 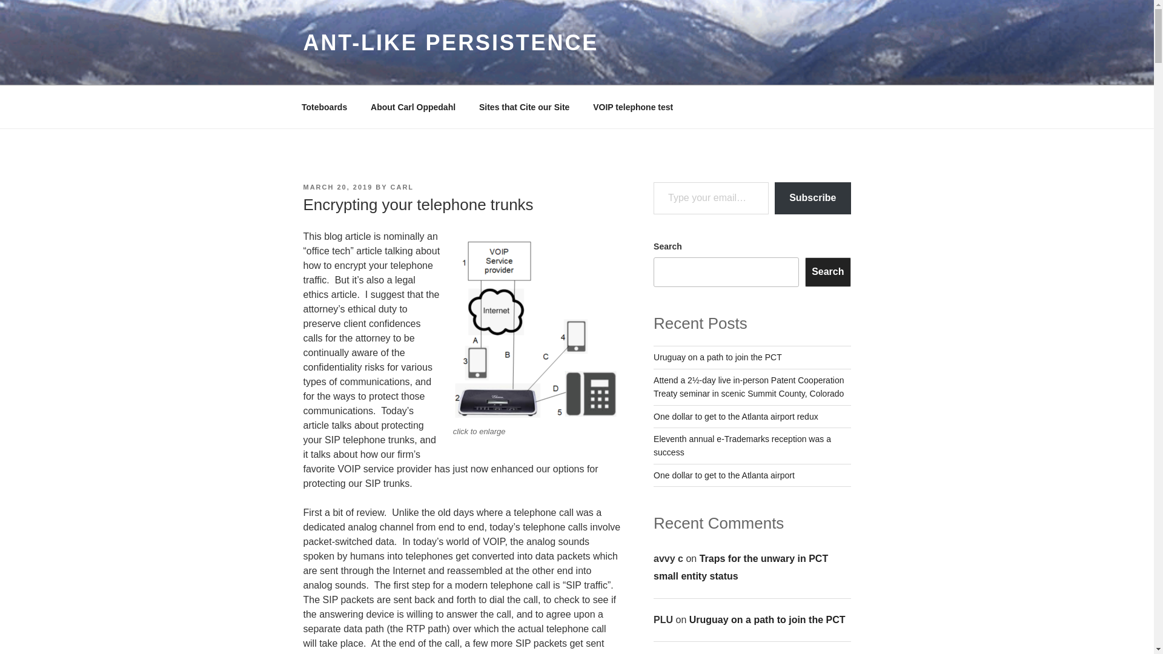 What do you see at coordinates (451, 42) in the screenshot?
I see `ANT-LIKE PERSISTENCE` at bounding box center [451, 42].